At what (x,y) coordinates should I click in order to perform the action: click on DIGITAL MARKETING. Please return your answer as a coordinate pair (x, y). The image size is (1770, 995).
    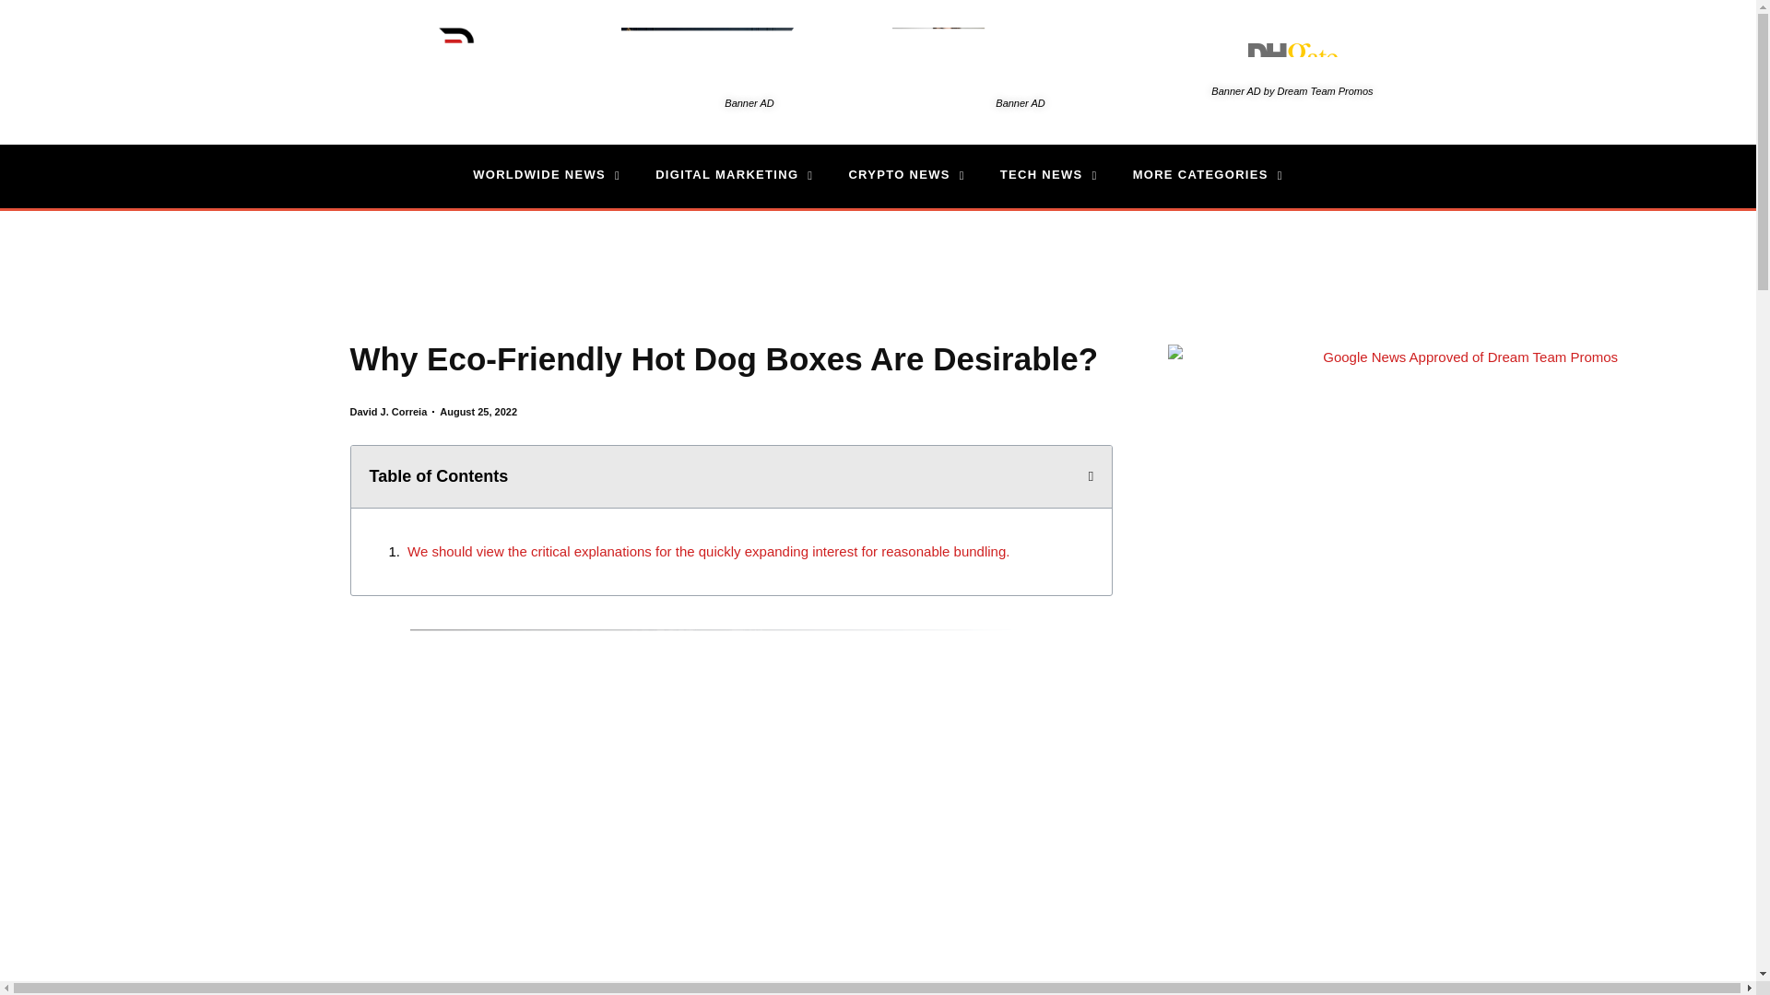
    Looking at the image, I should click on (734, 175).